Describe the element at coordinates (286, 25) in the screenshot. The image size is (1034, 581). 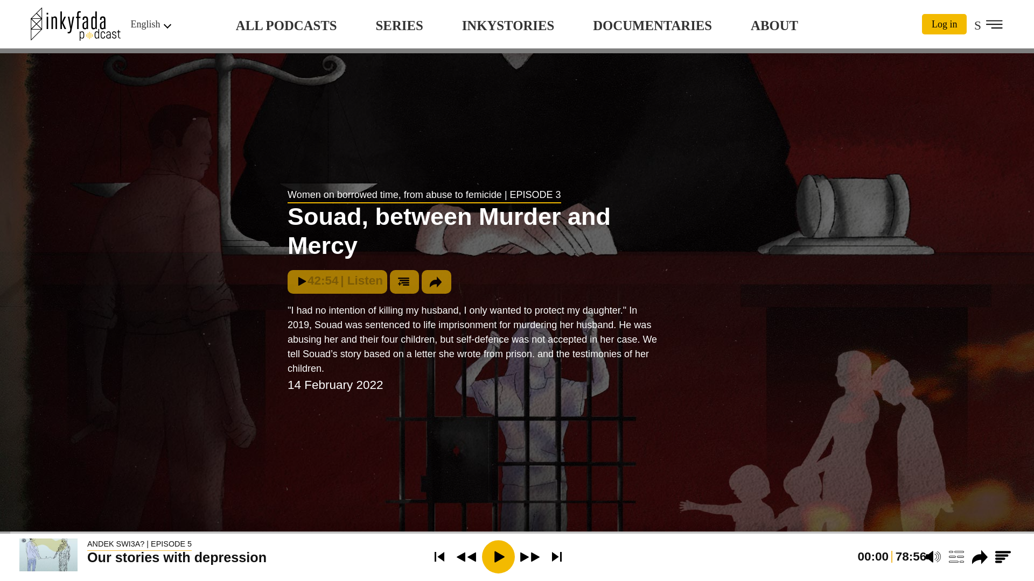
I see `ALL PODCASTS` at that location.